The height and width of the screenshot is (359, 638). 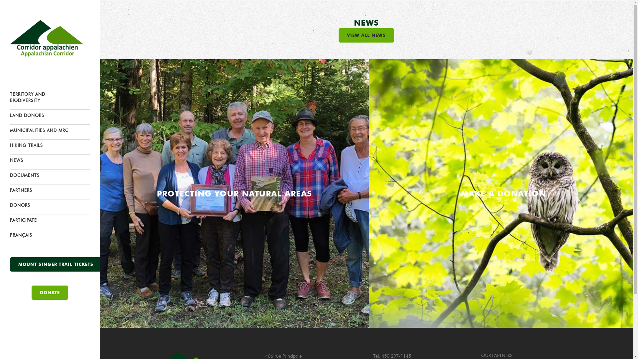 What do you see at coordinates (50, 82) in the screenshot?
I see `APPALACHIAN CORRIDOR` at bounding box center [50, 82].